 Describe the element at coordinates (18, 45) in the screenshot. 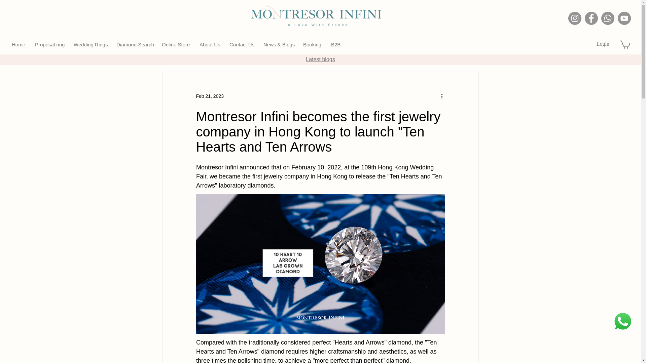

I see `Home` at that location.